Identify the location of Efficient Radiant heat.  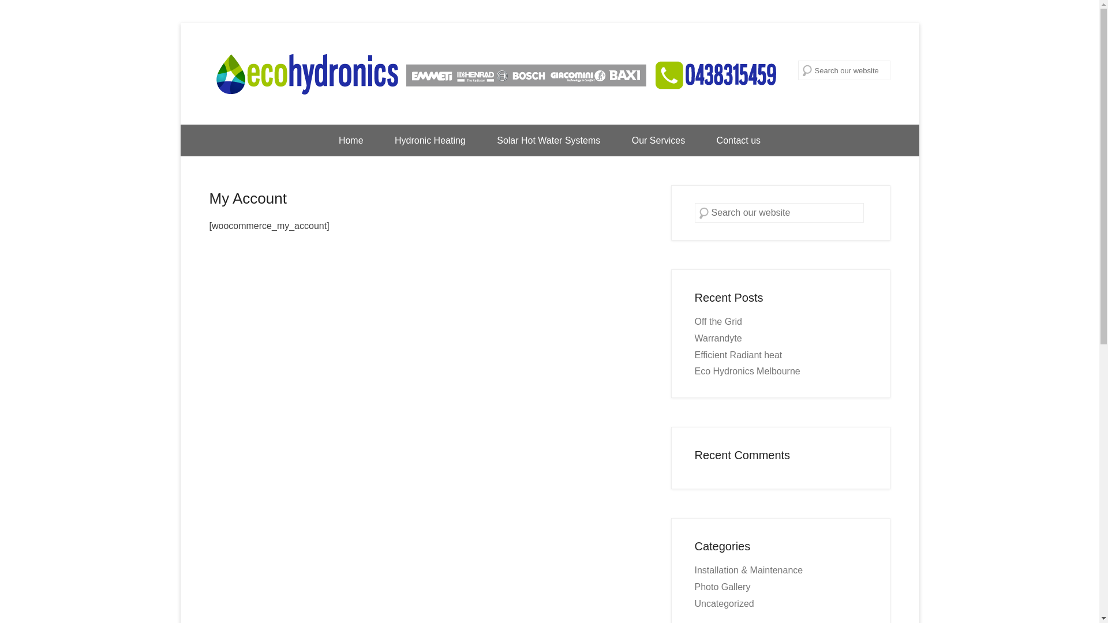
(739, 355).